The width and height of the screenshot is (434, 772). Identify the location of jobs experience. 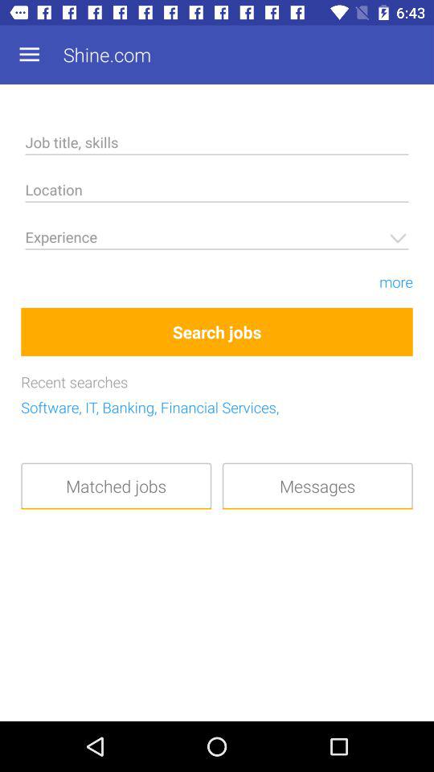
(217, 240).